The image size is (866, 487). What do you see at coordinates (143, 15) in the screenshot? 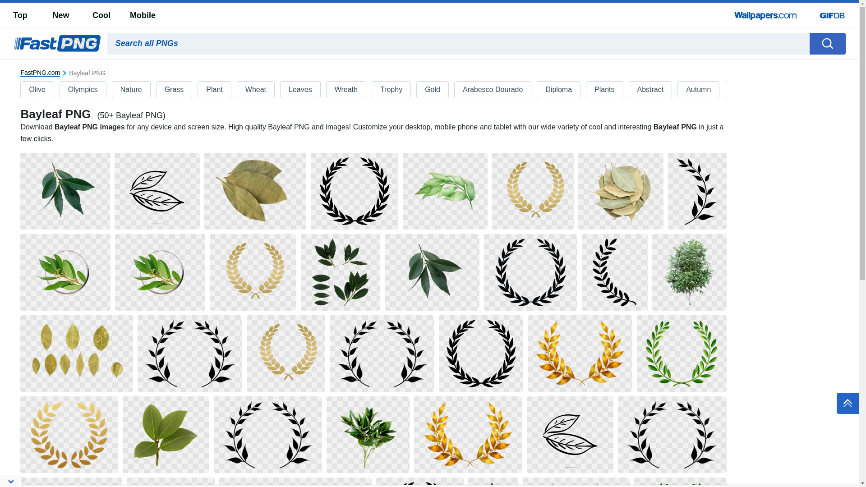
I see `Mobile` at bounding box center [143, 15].